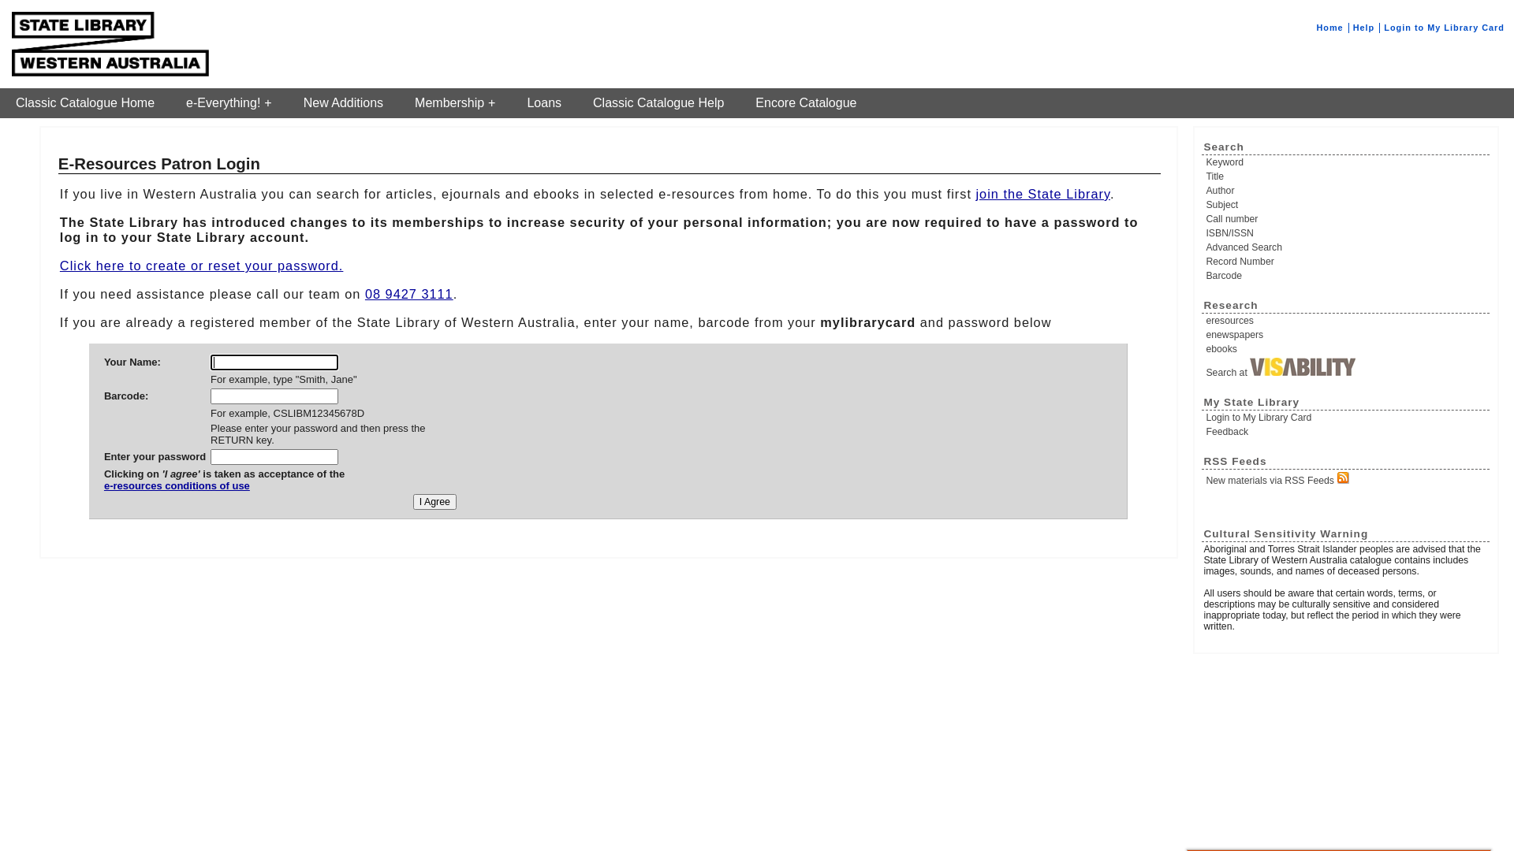 This screenshot has width=1514, height=851. I want to click on eresources, so click(1347, 321).